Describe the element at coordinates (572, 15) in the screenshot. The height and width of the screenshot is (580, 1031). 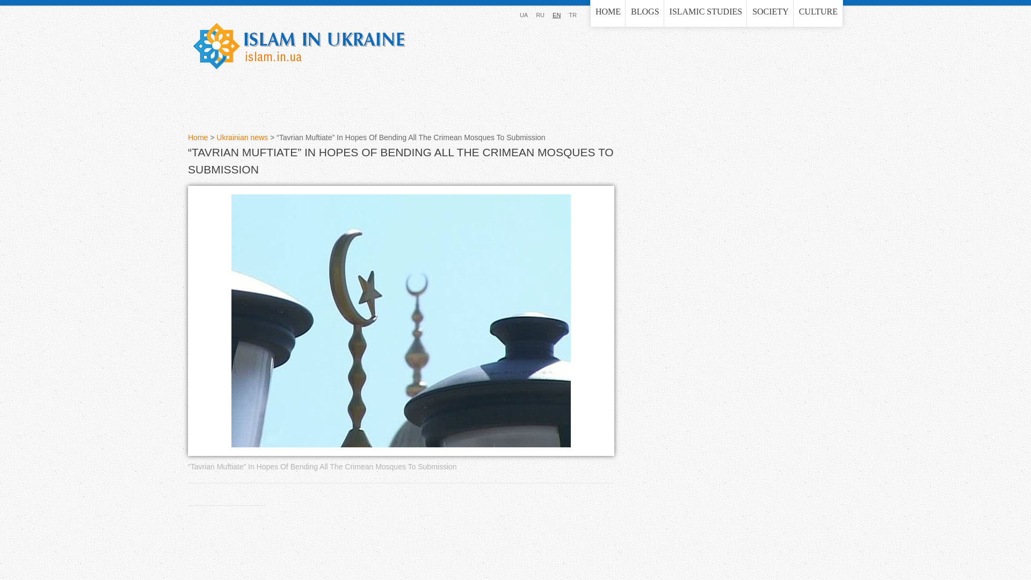
I see `TR` at that location.